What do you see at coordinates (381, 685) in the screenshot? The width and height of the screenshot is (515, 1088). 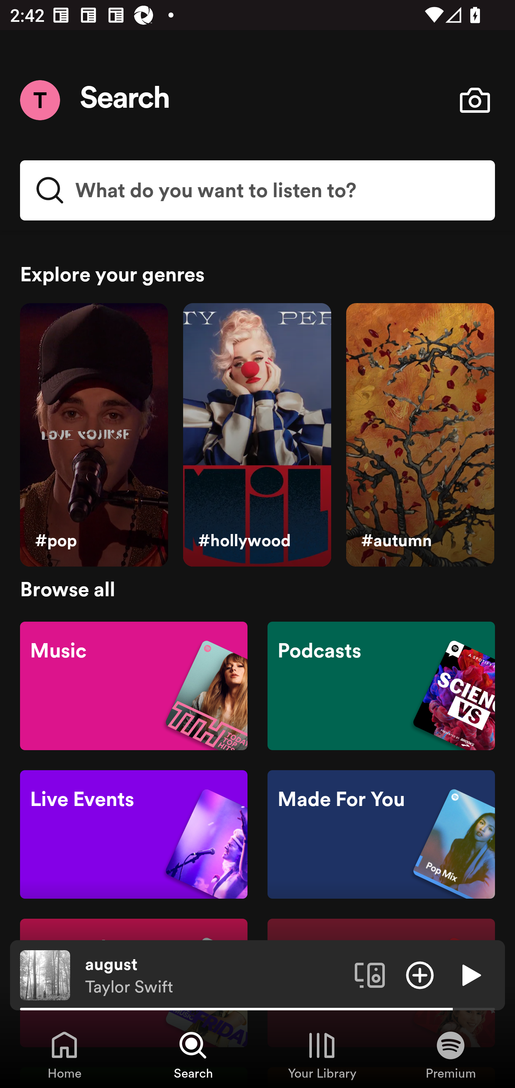 I see `Podcasts` at bounding box center [381, 685].